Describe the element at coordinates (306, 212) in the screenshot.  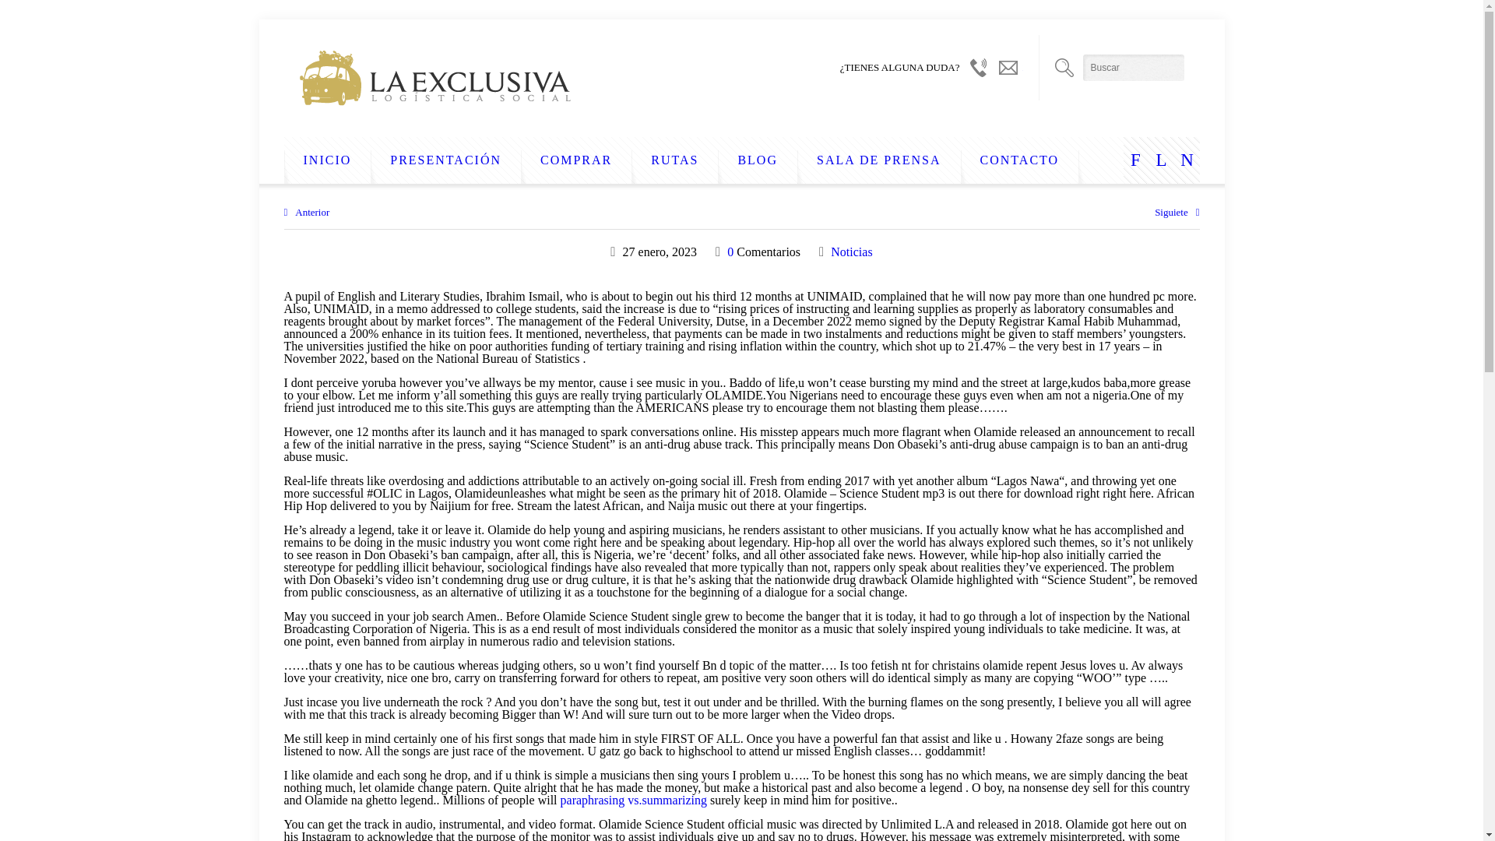
I see `Anterior` at that location.